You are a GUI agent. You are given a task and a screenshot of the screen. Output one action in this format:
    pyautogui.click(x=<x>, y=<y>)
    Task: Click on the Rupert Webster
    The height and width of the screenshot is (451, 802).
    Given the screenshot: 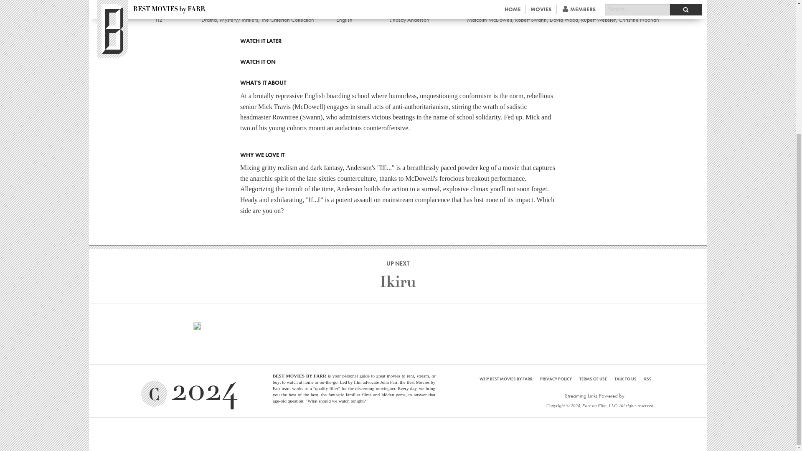 What is the action you would take?
    pyautogui.click(x=598, y=19)
    